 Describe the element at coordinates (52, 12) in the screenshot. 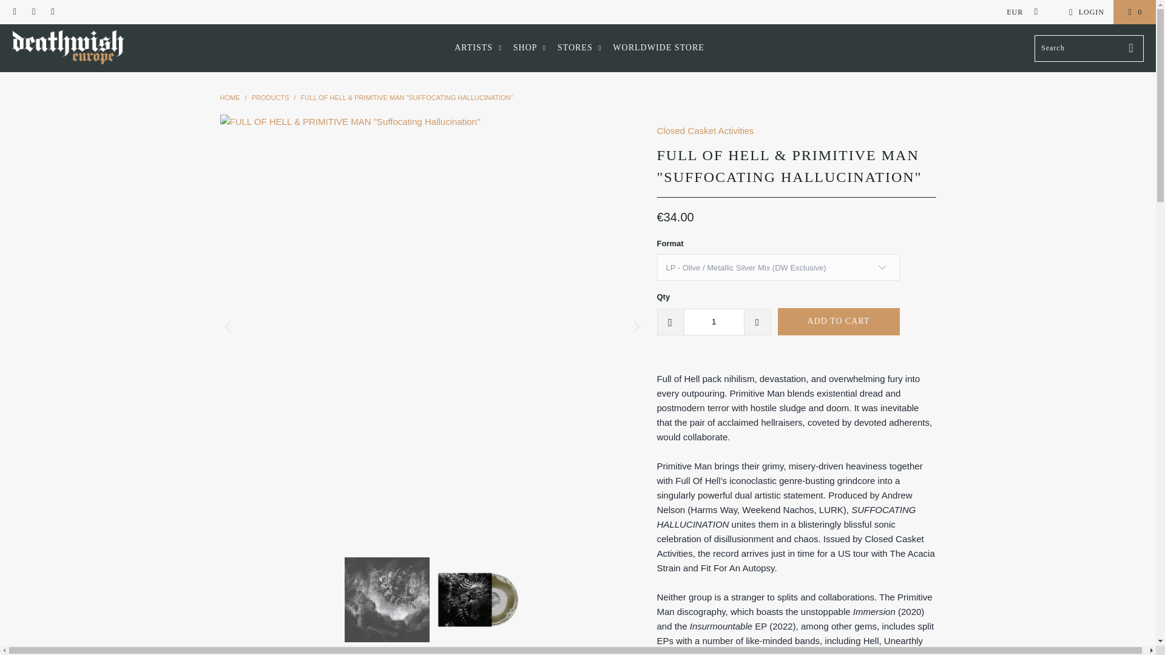

I see `Deathwish Inc Europe on Instagram` at that location.